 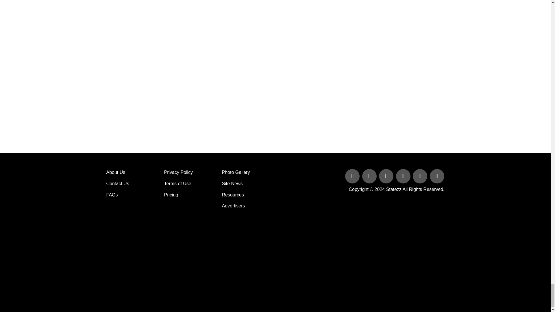 I want to click on Follow Us on Linked In, so click(x=387, y=176).